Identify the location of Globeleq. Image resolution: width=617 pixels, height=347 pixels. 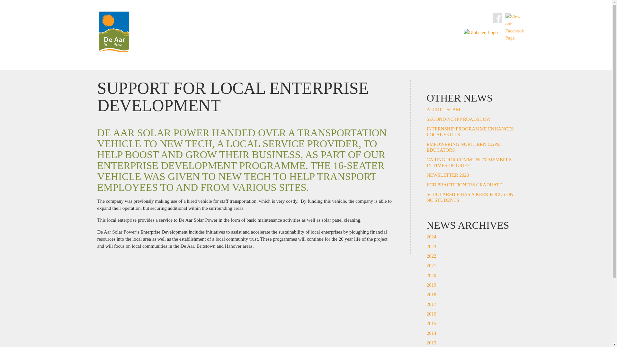
(480, 32).